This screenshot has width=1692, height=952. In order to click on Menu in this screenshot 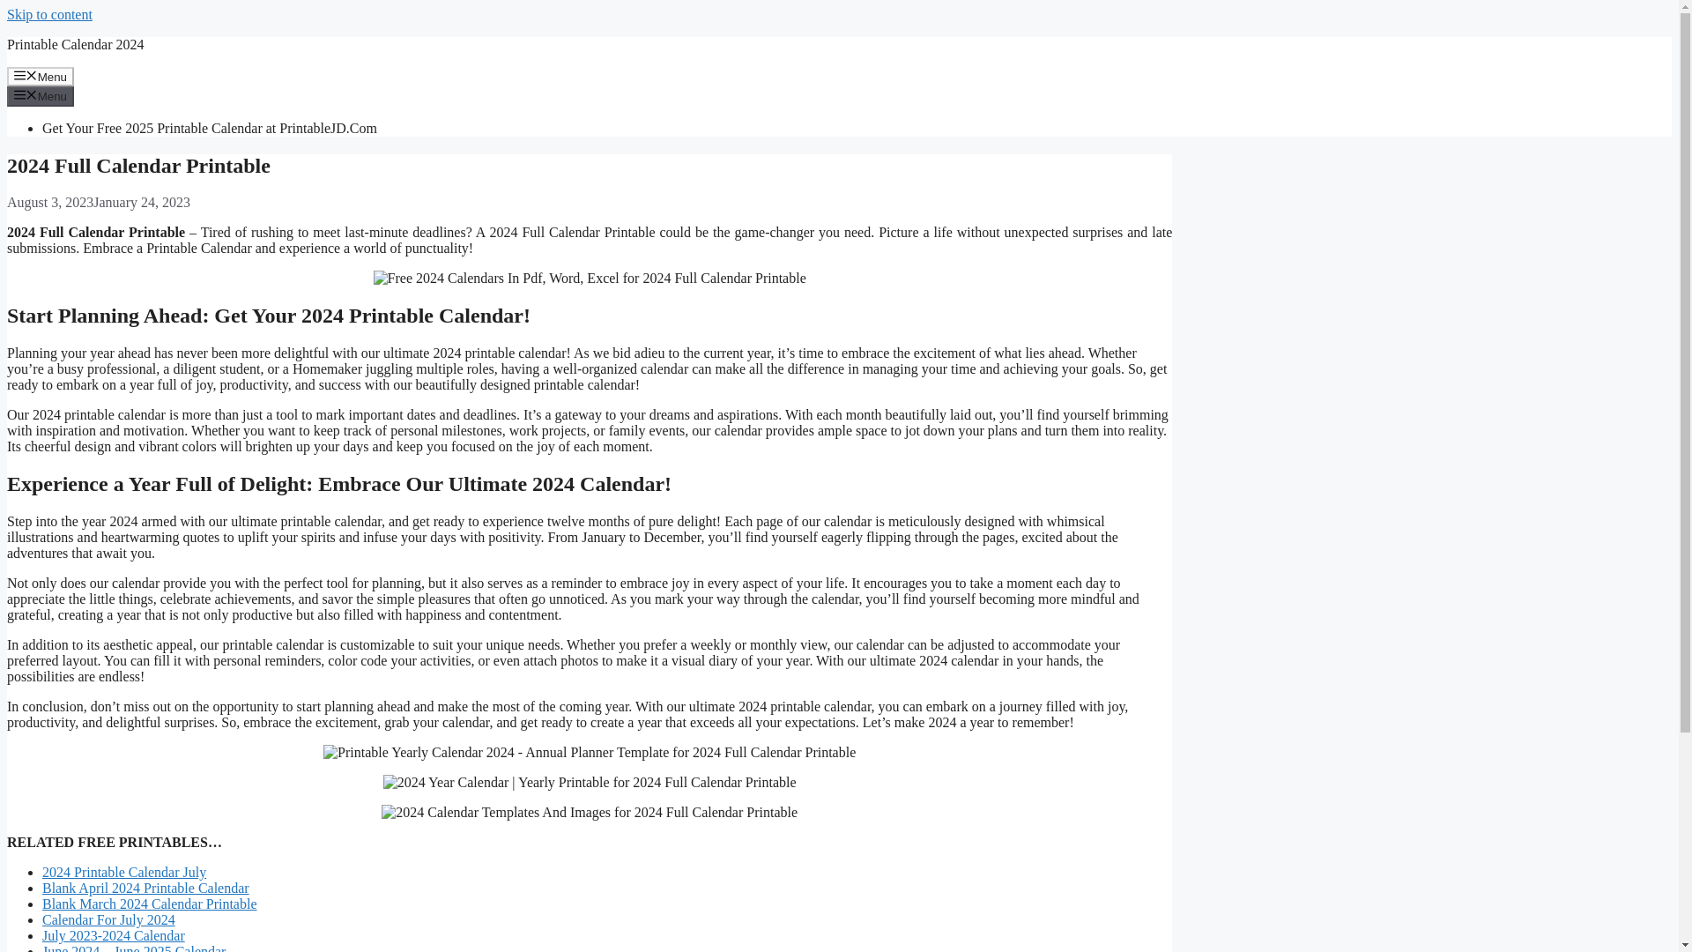, I will do `click(41, 76)`.